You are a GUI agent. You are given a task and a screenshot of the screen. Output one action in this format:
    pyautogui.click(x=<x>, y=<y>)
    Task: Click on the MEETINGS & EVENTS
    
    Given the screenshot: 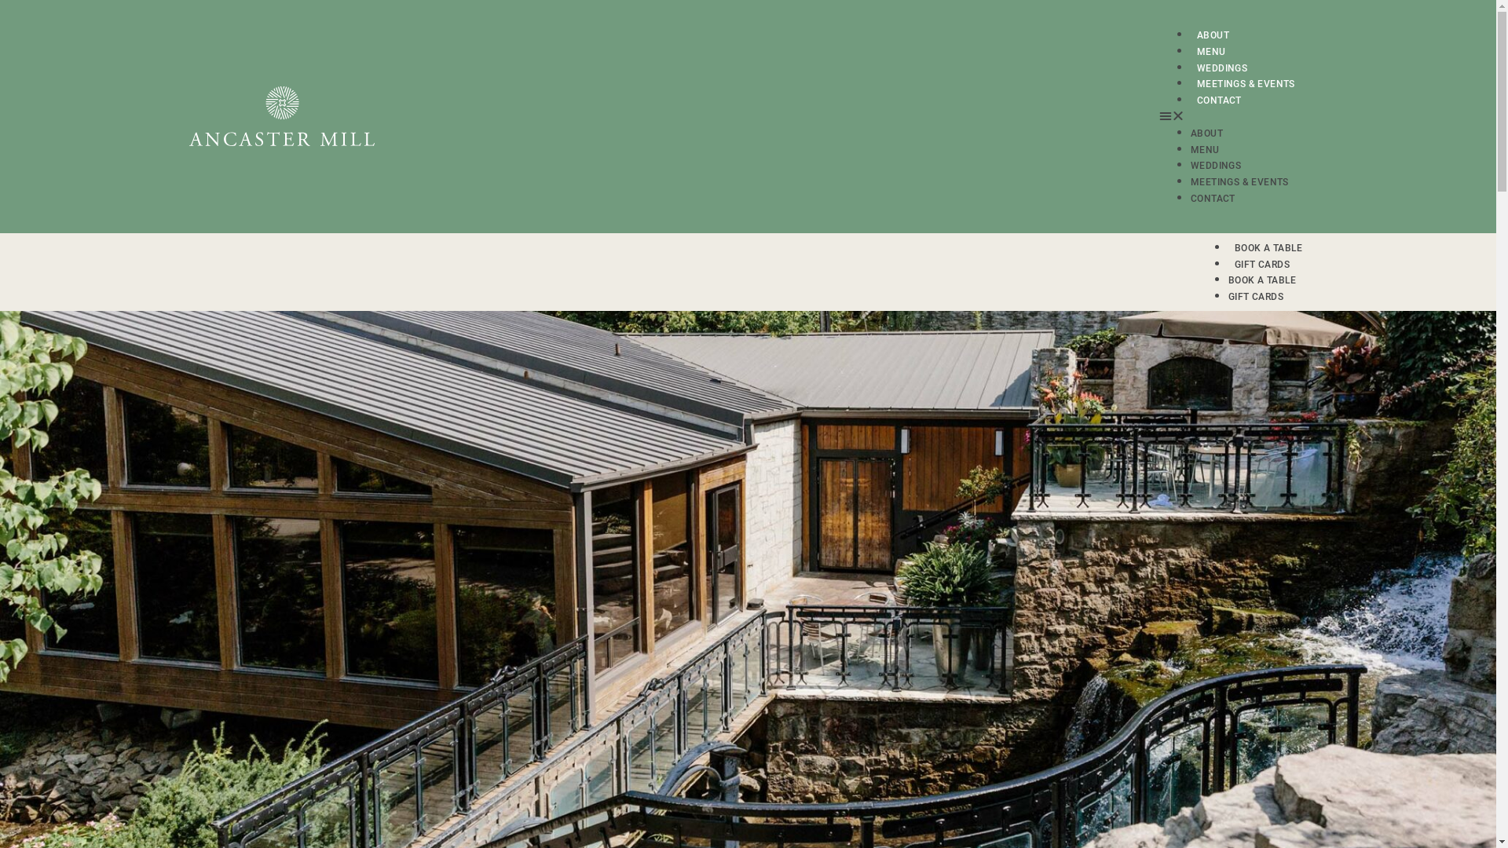 What is the action you would take?
    pyautogui.click(x=1246, y=84)
    